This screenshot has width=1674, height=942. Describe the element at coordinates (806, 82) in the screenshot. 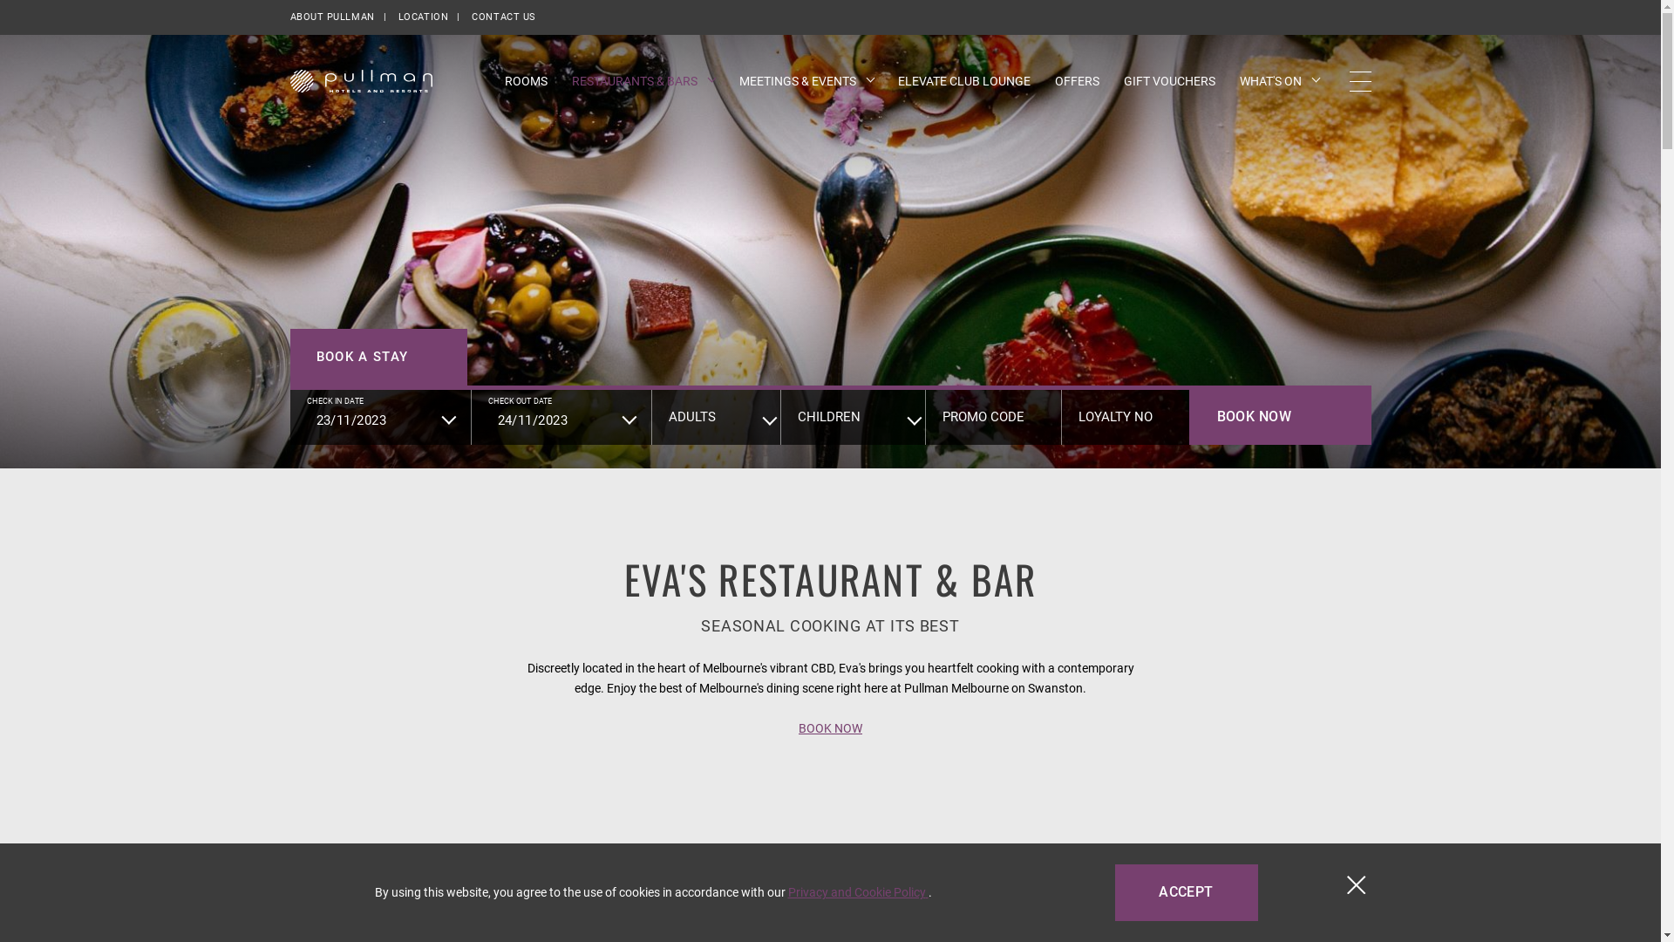

I see `MEETINGS & EVENTS` at that location.